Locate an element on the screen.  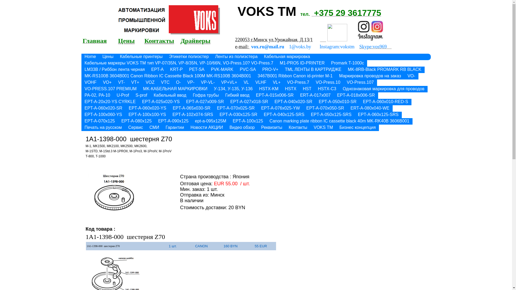
EPT-A-040x125-SRS is located at coordinates (284, 115).